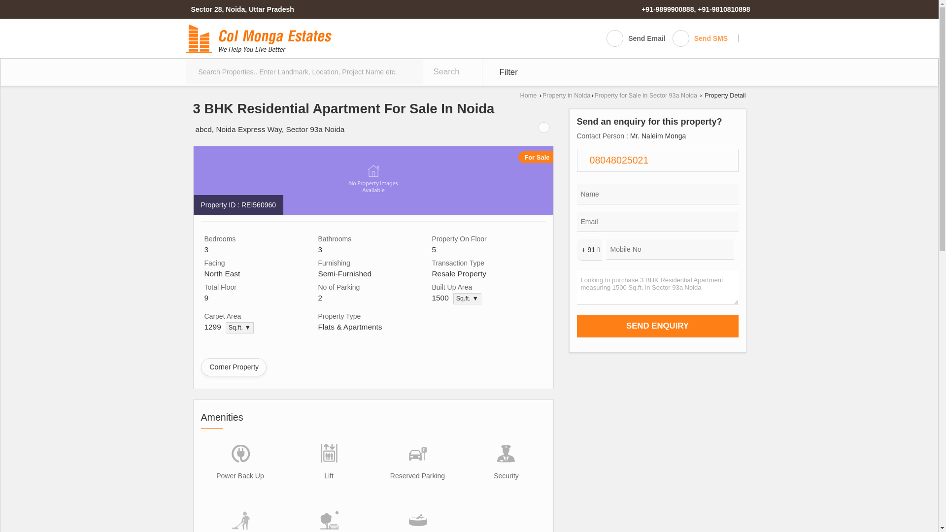 This screenshot has width=946, height=532. Describe the element at coordinates (636, 38) in the screenshot. I see `Send Email` at that location.